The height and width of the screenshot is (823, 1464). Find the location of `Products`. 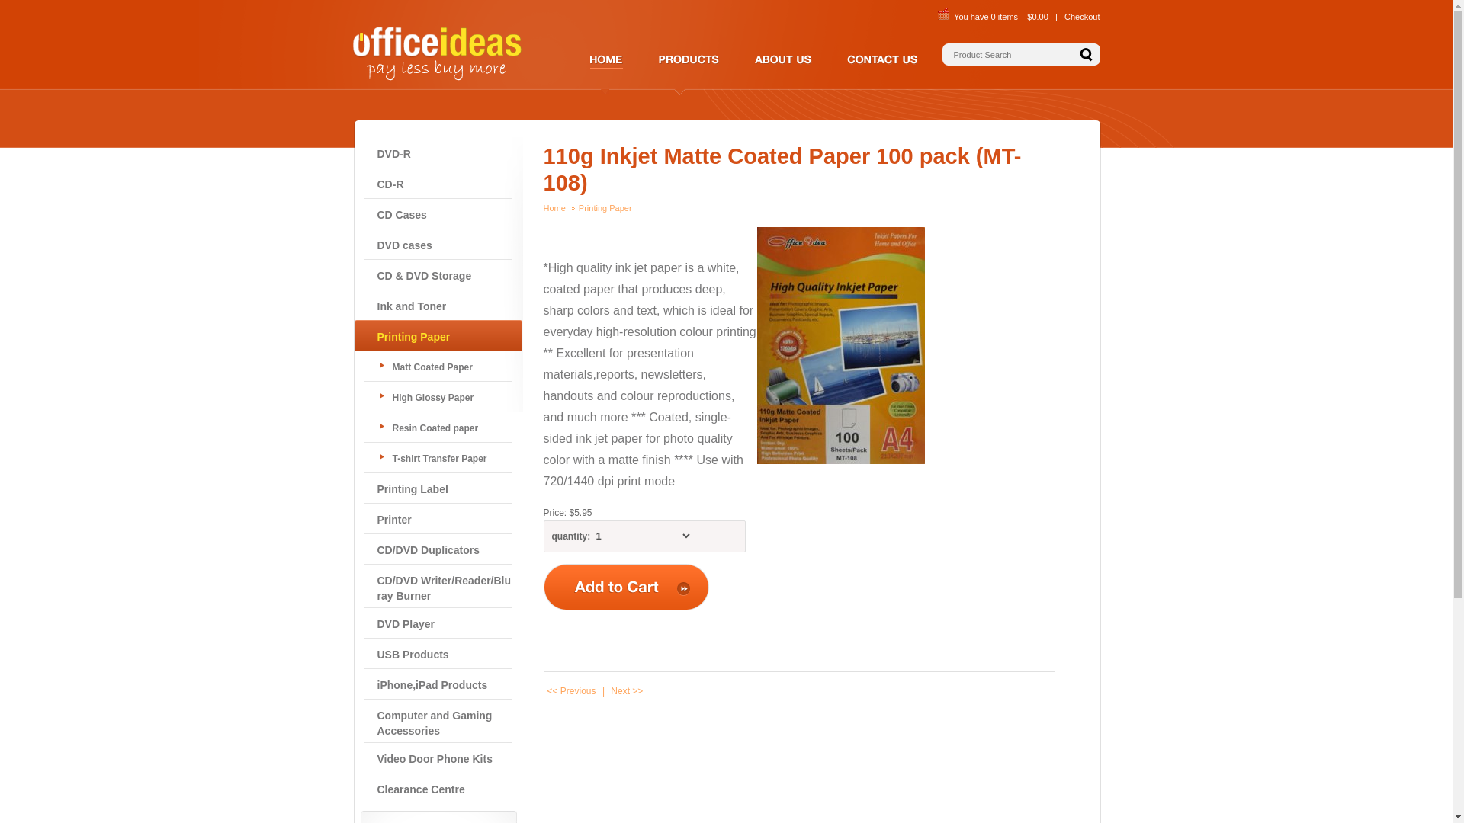

Products is located at coordinates (688, 61).